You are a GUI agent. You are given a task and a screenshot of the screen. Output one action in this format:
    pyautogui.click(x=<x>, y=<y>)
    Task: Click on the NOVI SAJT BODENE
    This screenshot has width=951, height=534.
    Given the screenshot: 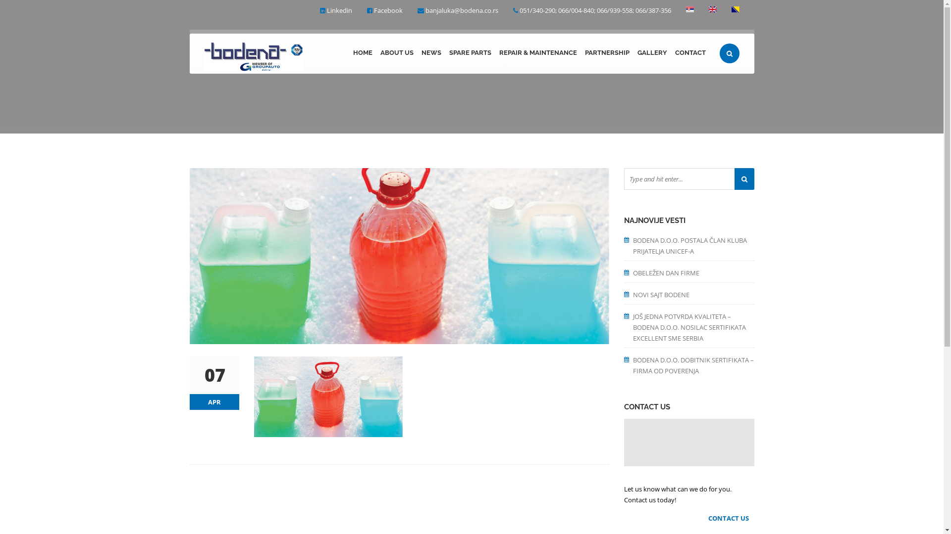 What is the action you would take?
    pyautogui.click(x=693, y=294)
    